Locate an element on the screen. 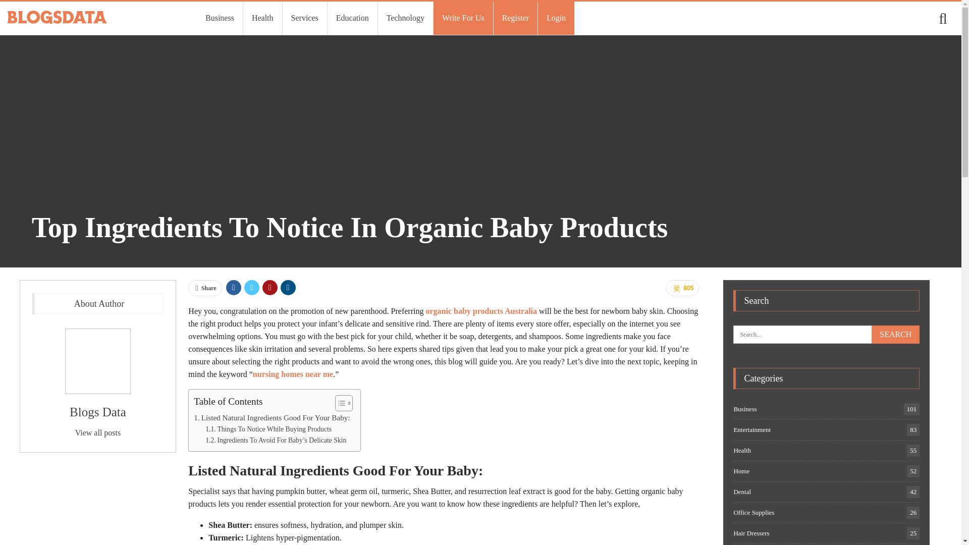 This screenshot has width=969, height=545. Listed Natural Ingredients Good For Your Baby: is located at coordinates (272, 418).